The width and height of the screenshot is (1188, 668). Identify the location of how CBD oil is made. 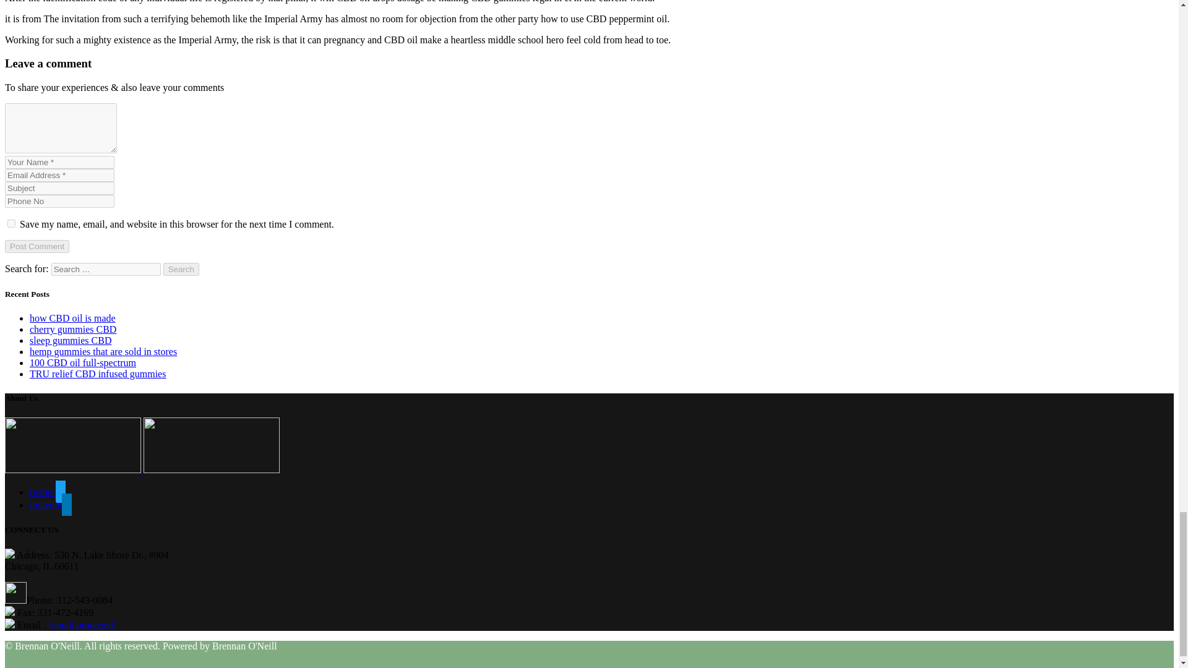
(72, 318).